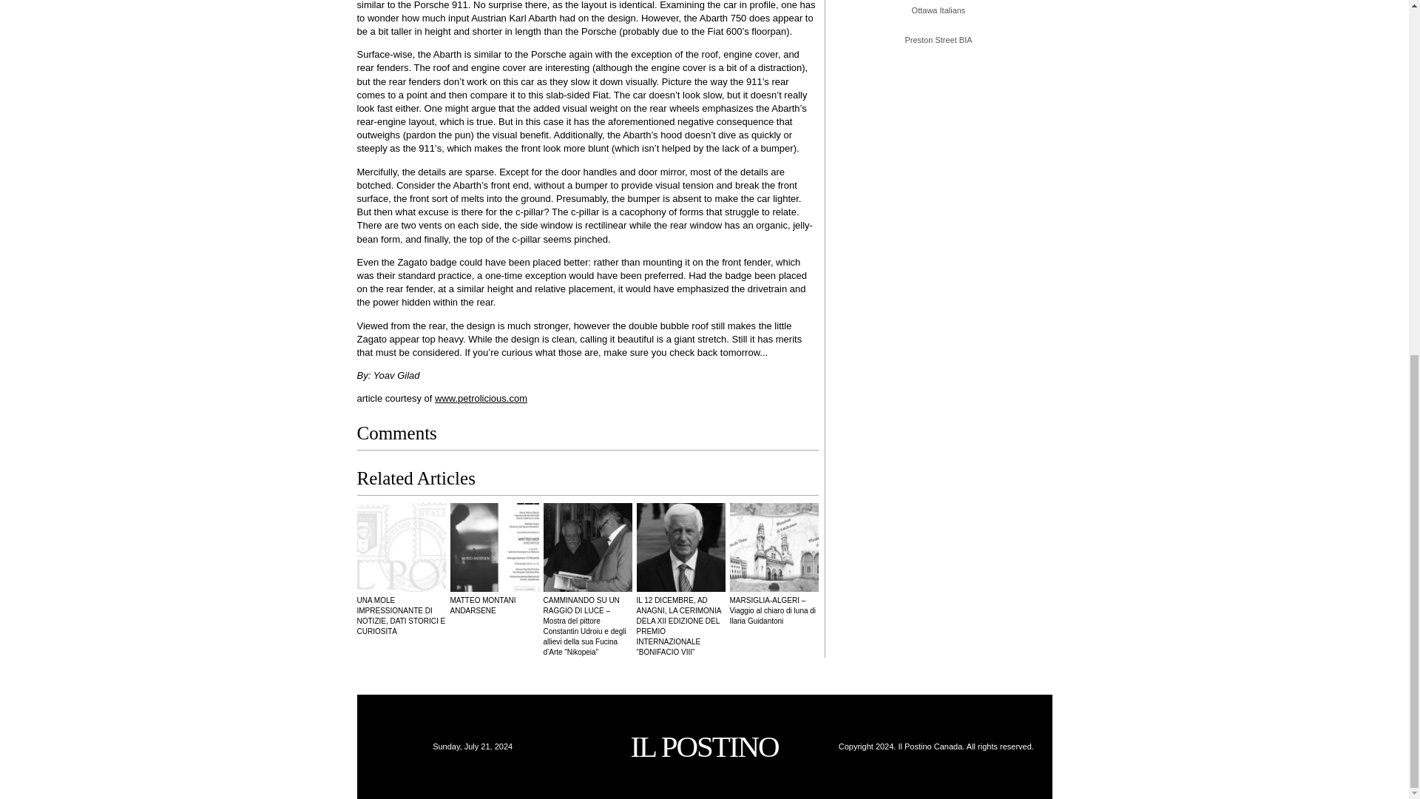 This screenshot has height=799, width=1420. What do you see at coordinates (704, 746) in the screenshot?
I see `IL POSTINO` at bounding box center [704, 746].